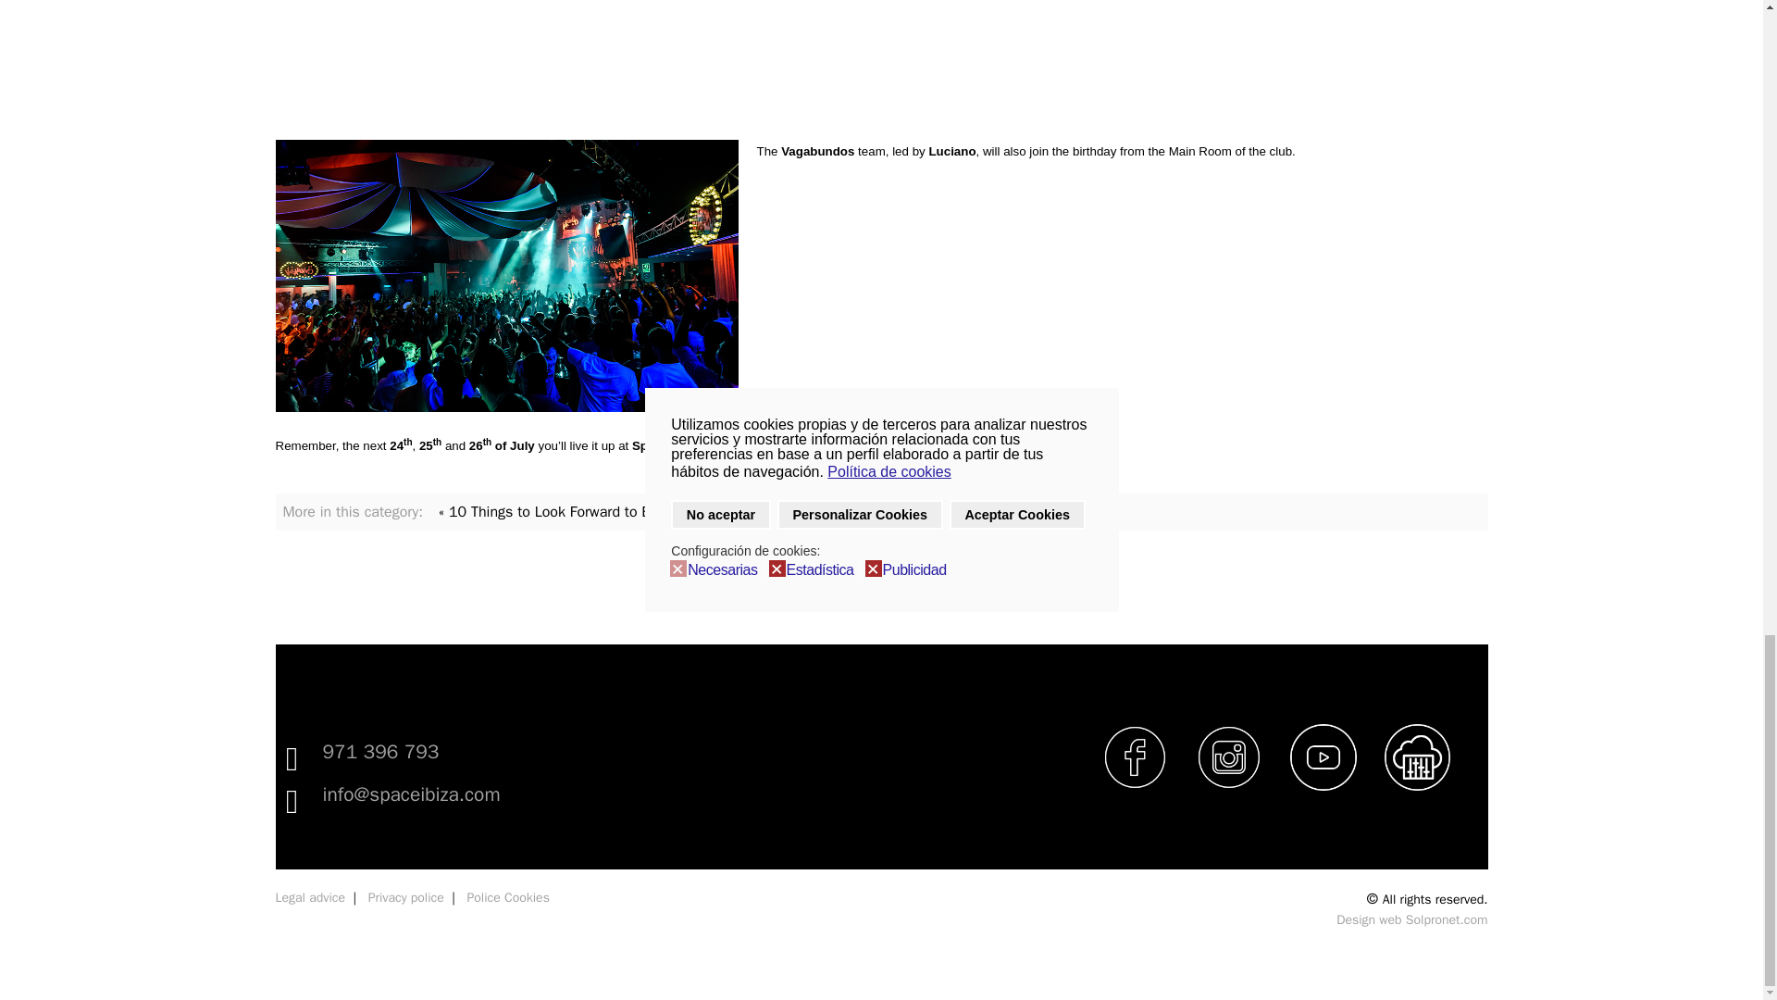 The width and height of the screenshot is (1777, 1000). What do you see at coordinates (379, 752) in the screenshot?
I see `971 396 793` at bounding box center [379, 752].